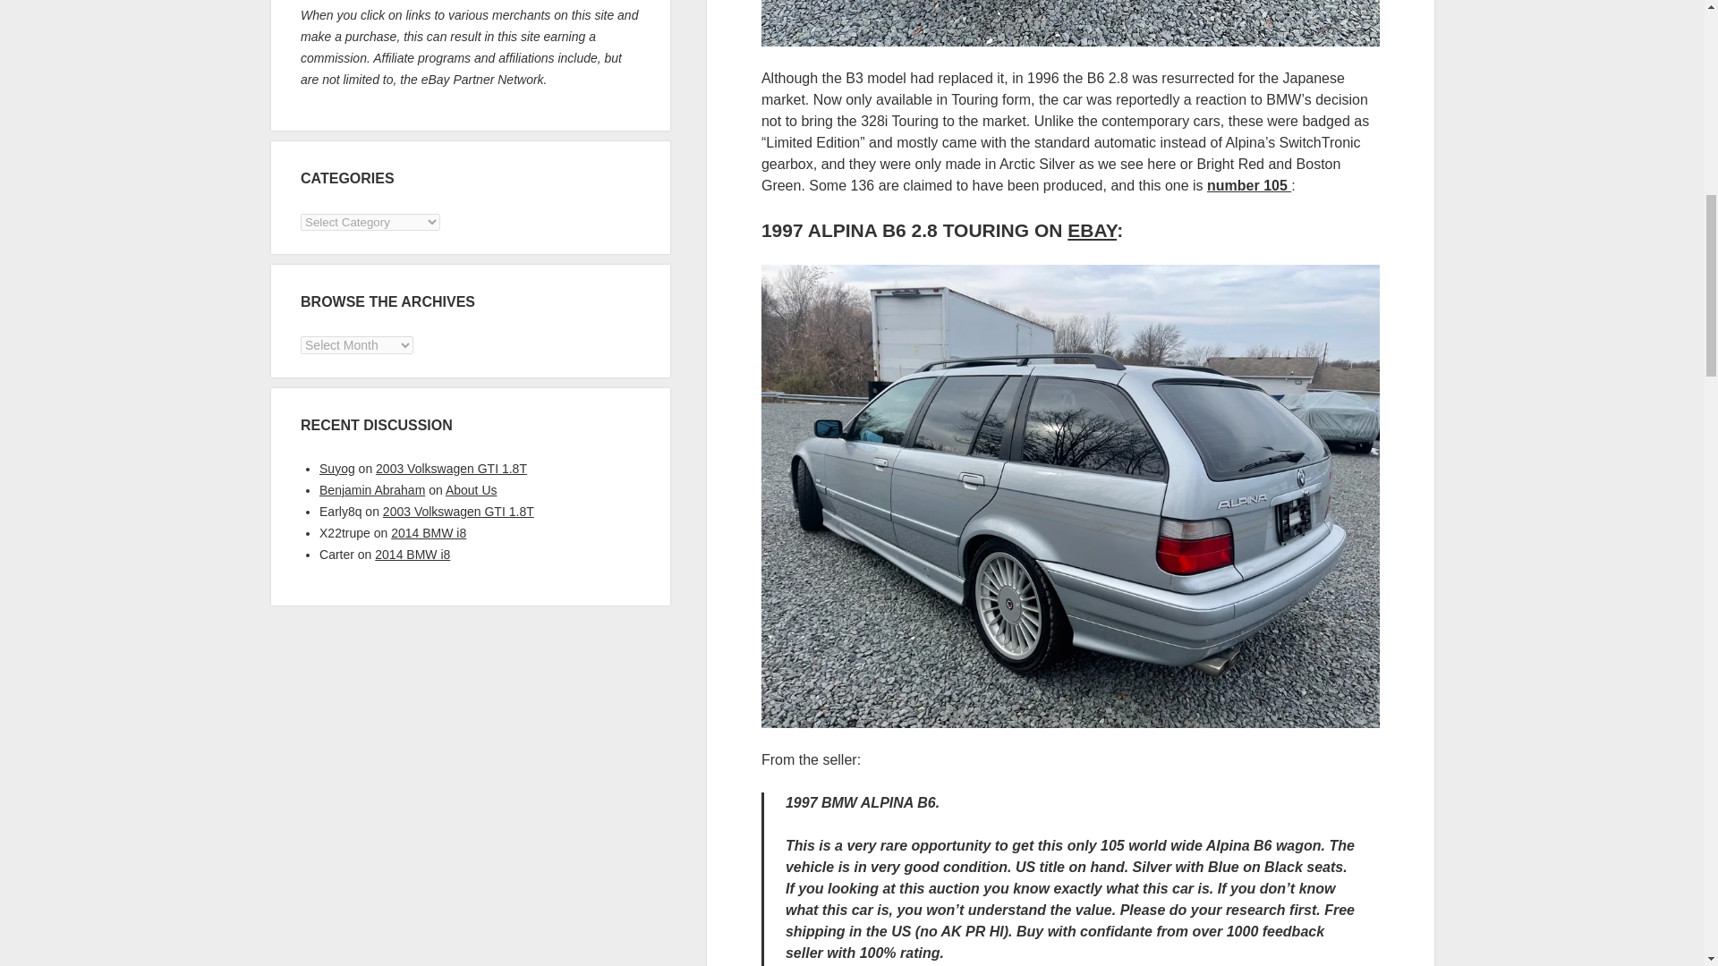 This screenshot has height=966, width=1718. Describe the element at coordinates (412, 555) in the screenshot. I see `2014 BMW i8` at that location.